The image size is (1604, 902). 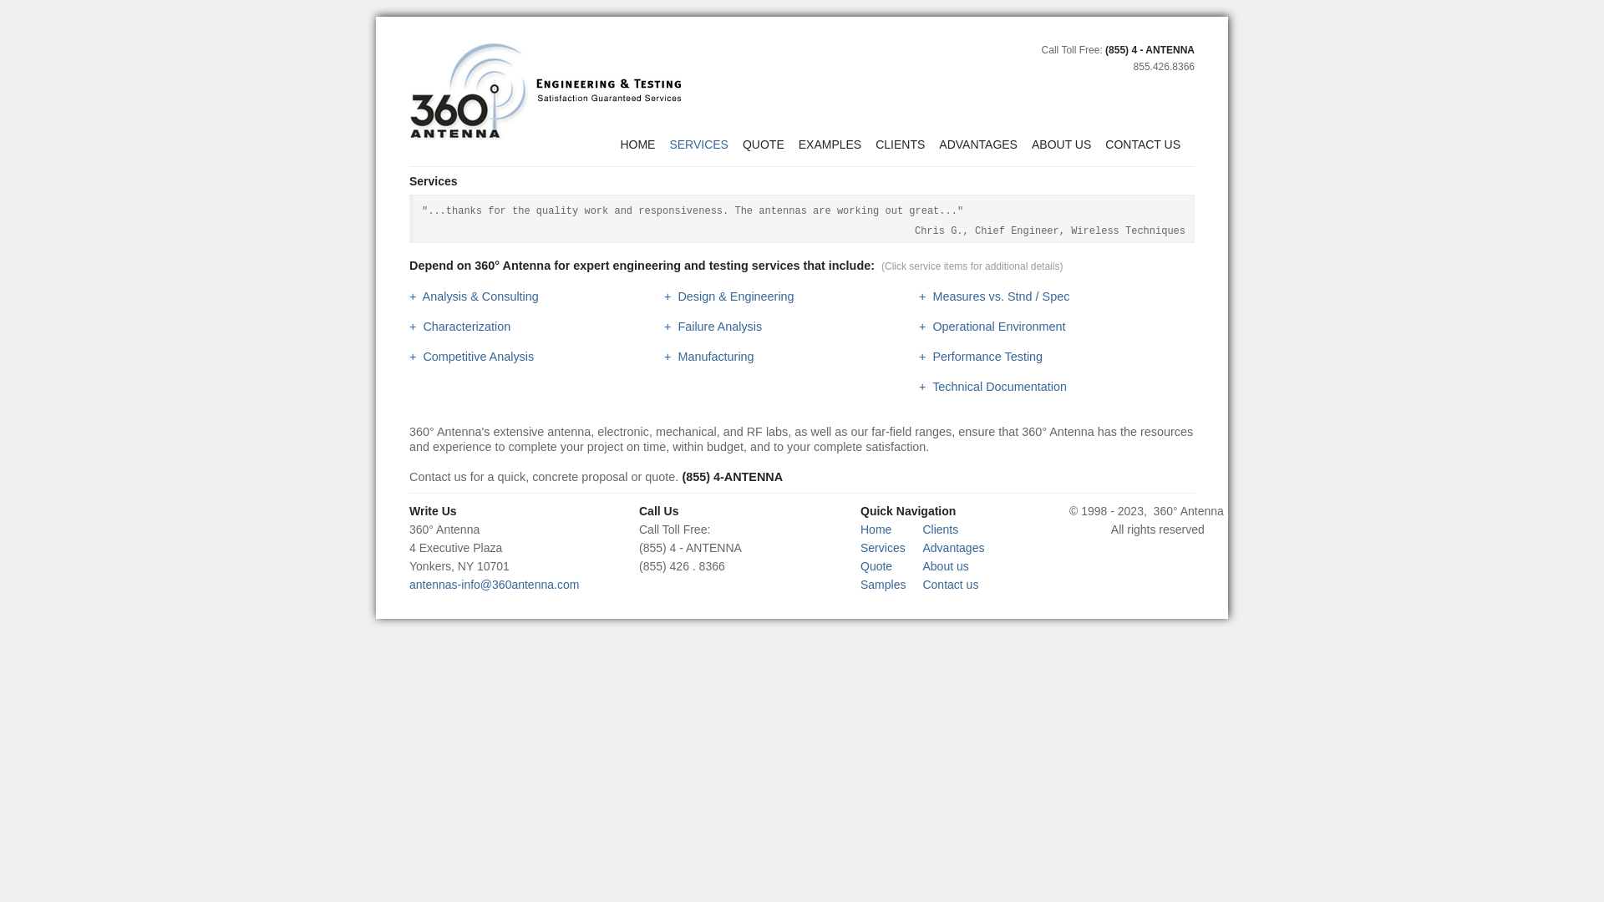 What do you see at coordinates (546, 90) in the screenshot?
I see `Back Home` at bounding box center [546, 90].